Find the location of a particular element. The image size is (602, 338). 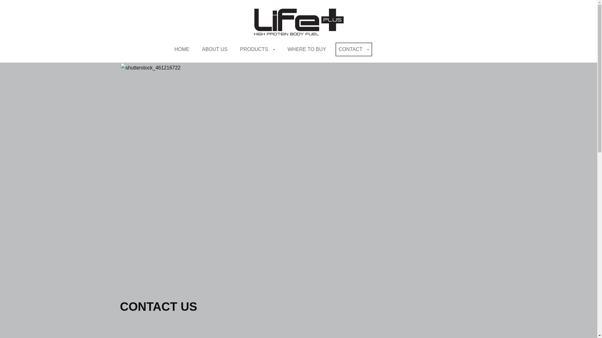

WHERE TO BUY is located at coordinates (307, 49).